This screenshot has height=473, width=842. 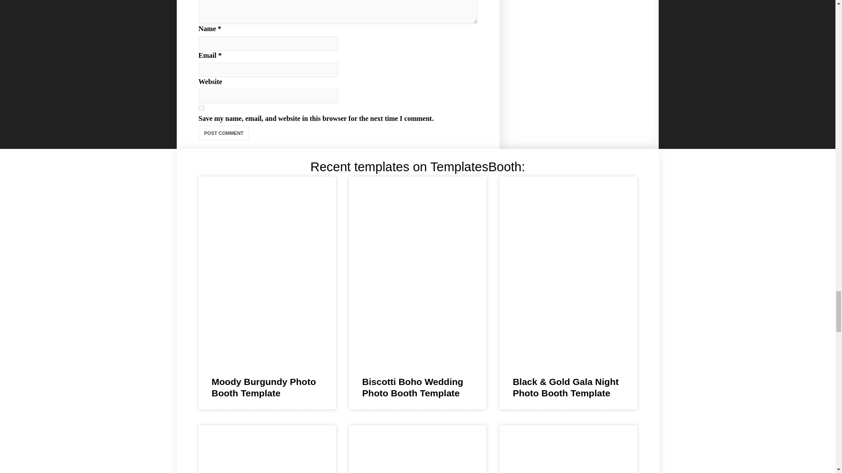 What do you see at coordinates (201, 108) in the screenshot?
I see `yes` at bounding box center [201, 108].